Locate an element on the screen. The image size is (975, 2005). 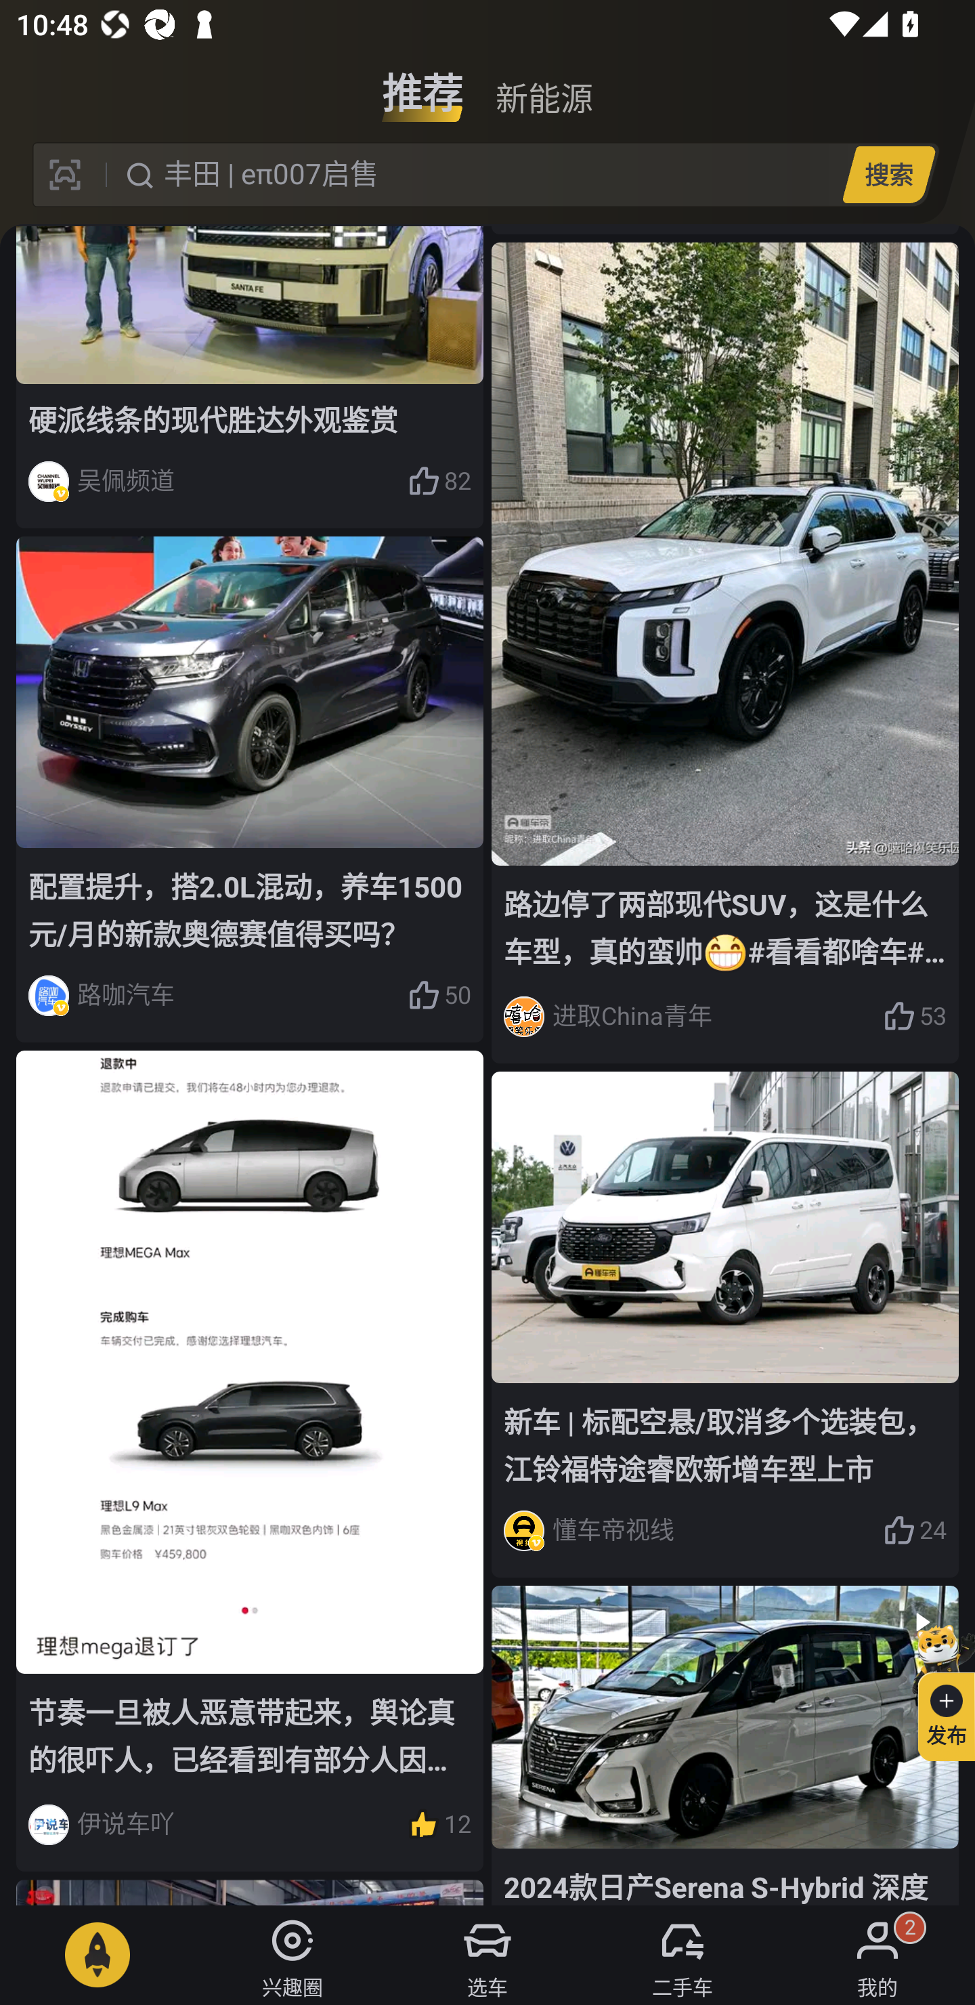
50 is located at coordinates (439, 995).